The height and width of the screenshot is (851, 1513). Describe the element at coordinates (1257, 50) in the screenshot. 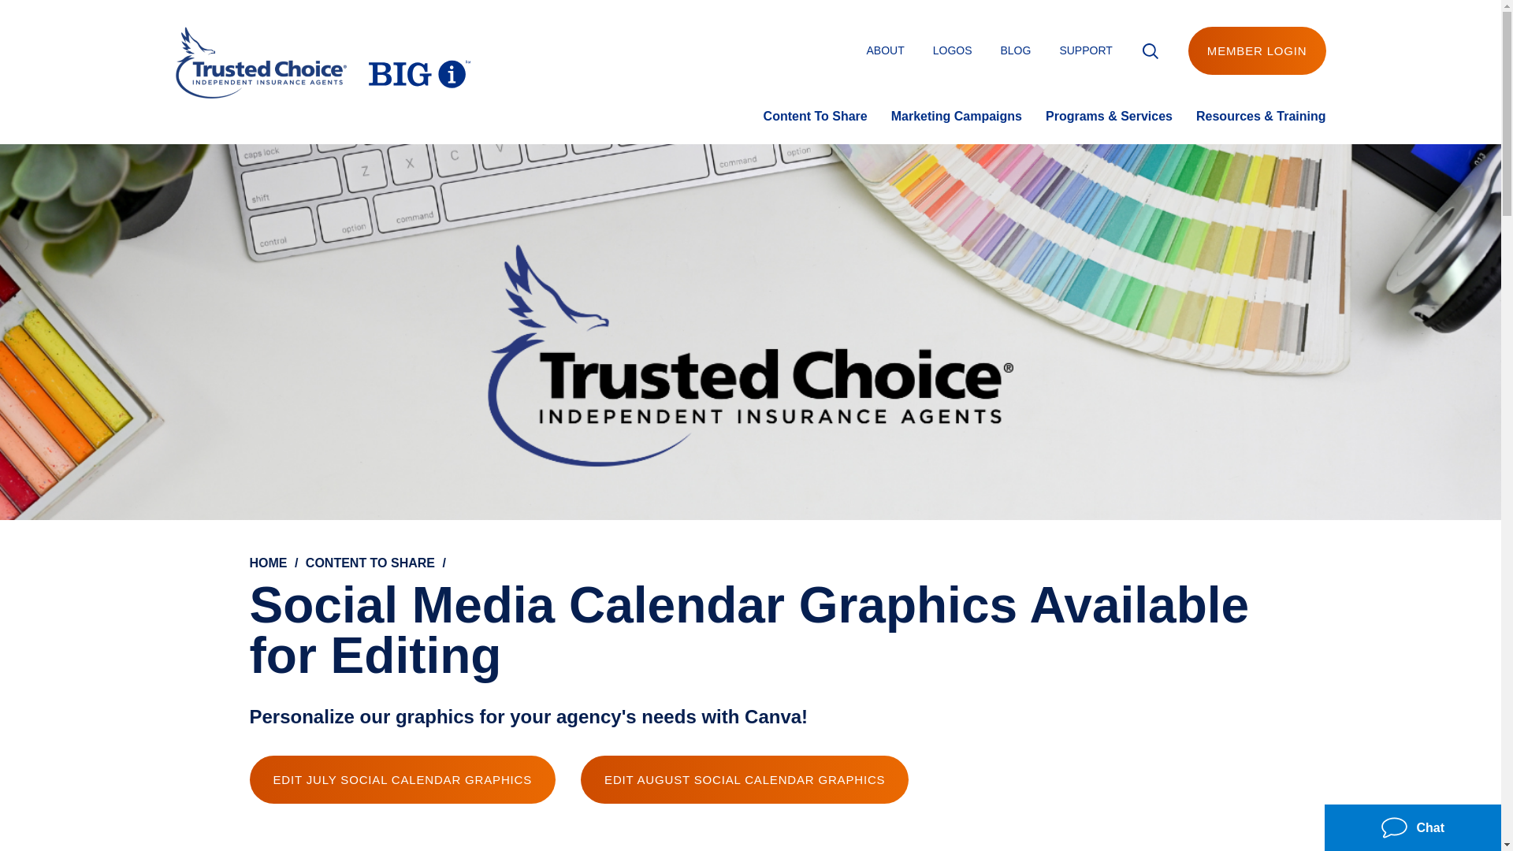

I see `MEMBER LOGIN` at that location.